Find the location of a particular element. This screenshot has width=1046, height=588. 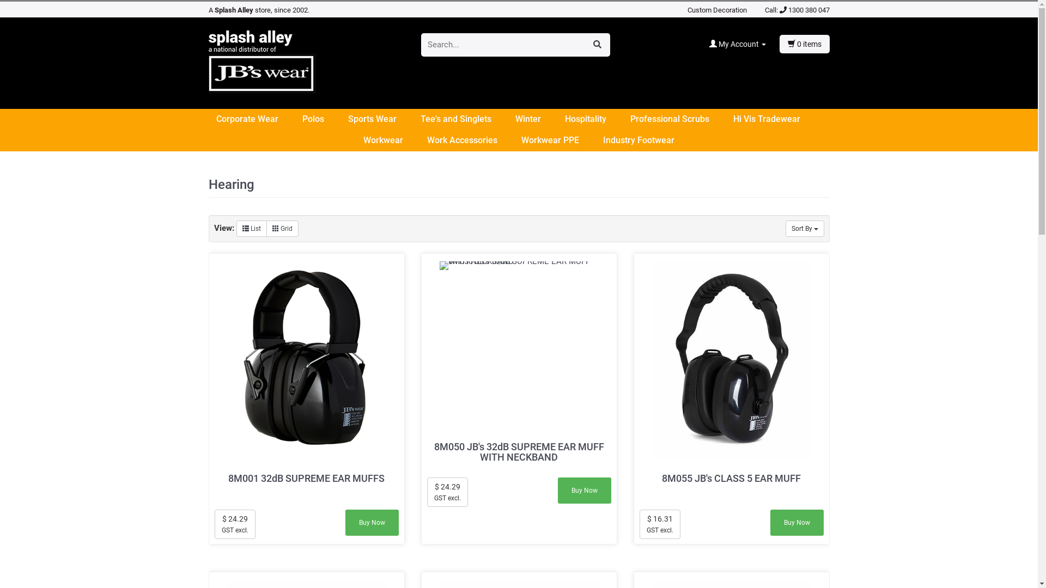

8M055 JB's CLASS 5 EAR MUFF is located at coordinates (731, 360).